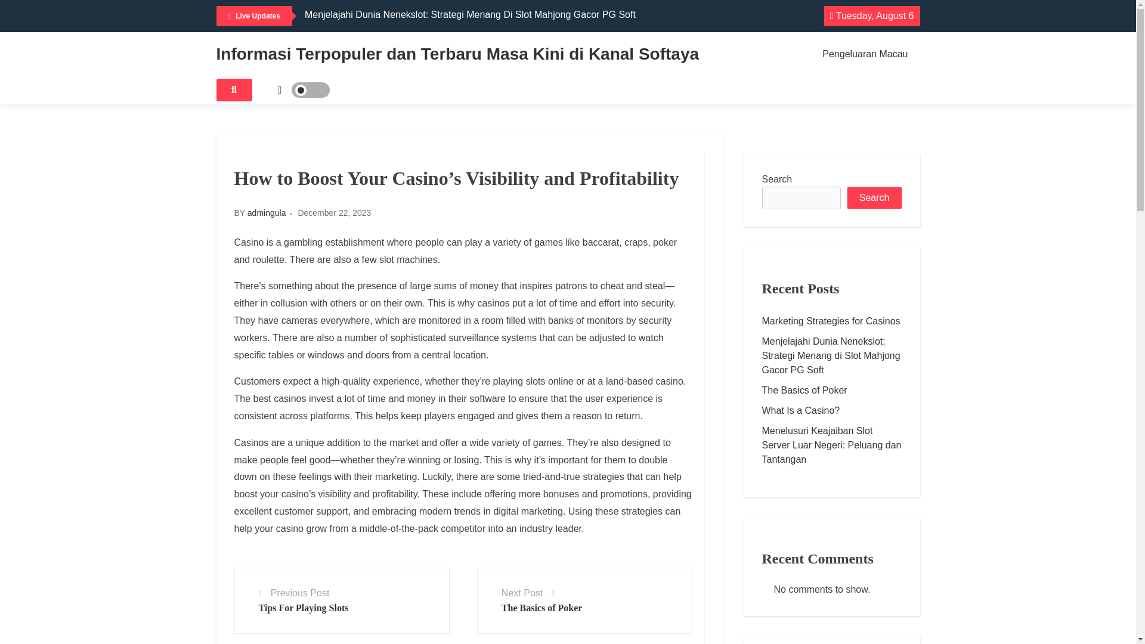 The width and height of the screenshot is (1145, 644). Describe the element at coordinates (874, 198) in the screenshot. I see `Search` at that location.